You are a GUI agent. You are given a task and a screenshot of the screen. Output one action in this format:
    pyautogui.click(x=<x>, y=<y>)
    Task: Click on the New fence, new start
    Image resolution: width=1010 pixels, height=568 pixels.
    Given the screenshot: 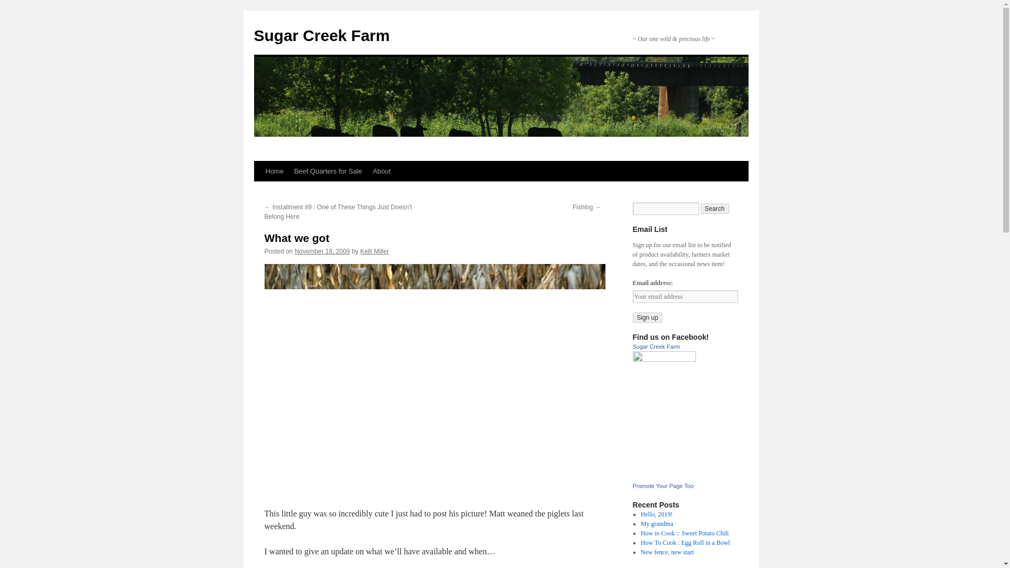 What is the action you would take?
    pyautogui.click(x=667, y=552)
    